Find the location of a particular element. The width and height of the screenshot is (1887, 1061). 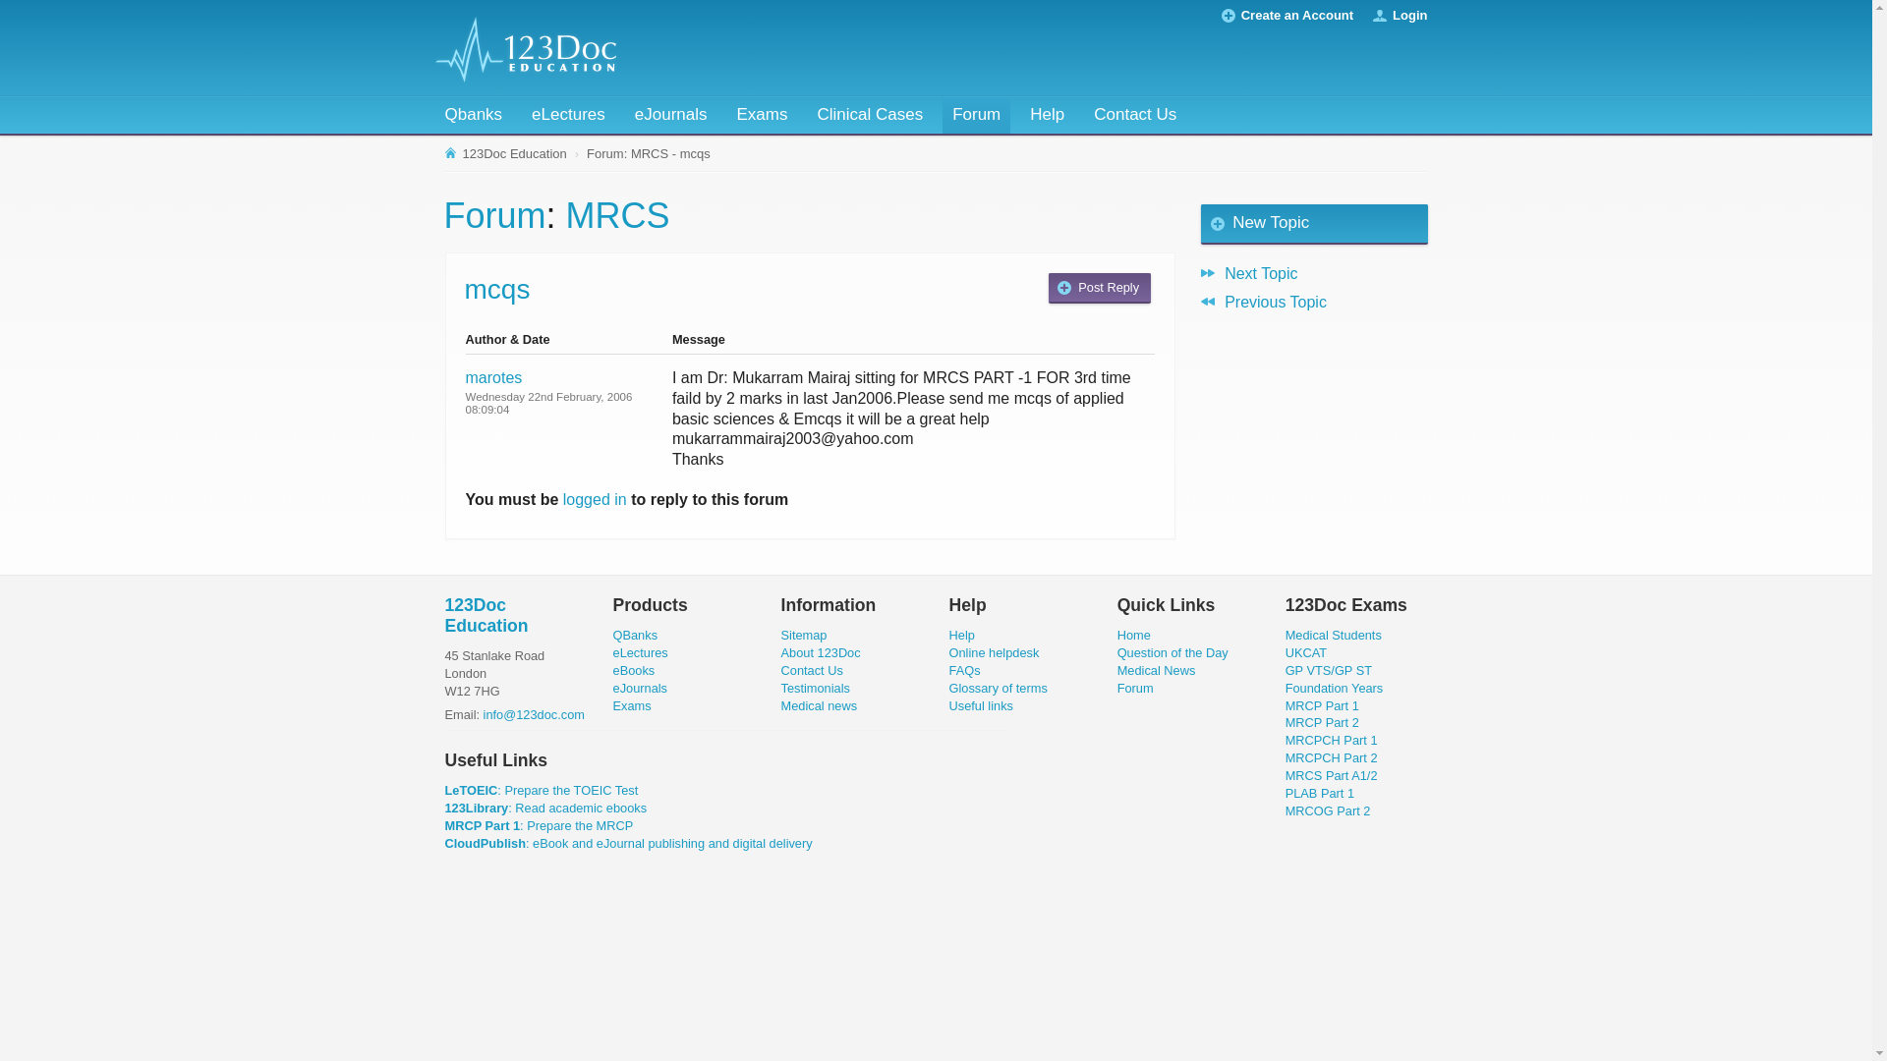

About 123Doc is located at coordinates (822, 652).